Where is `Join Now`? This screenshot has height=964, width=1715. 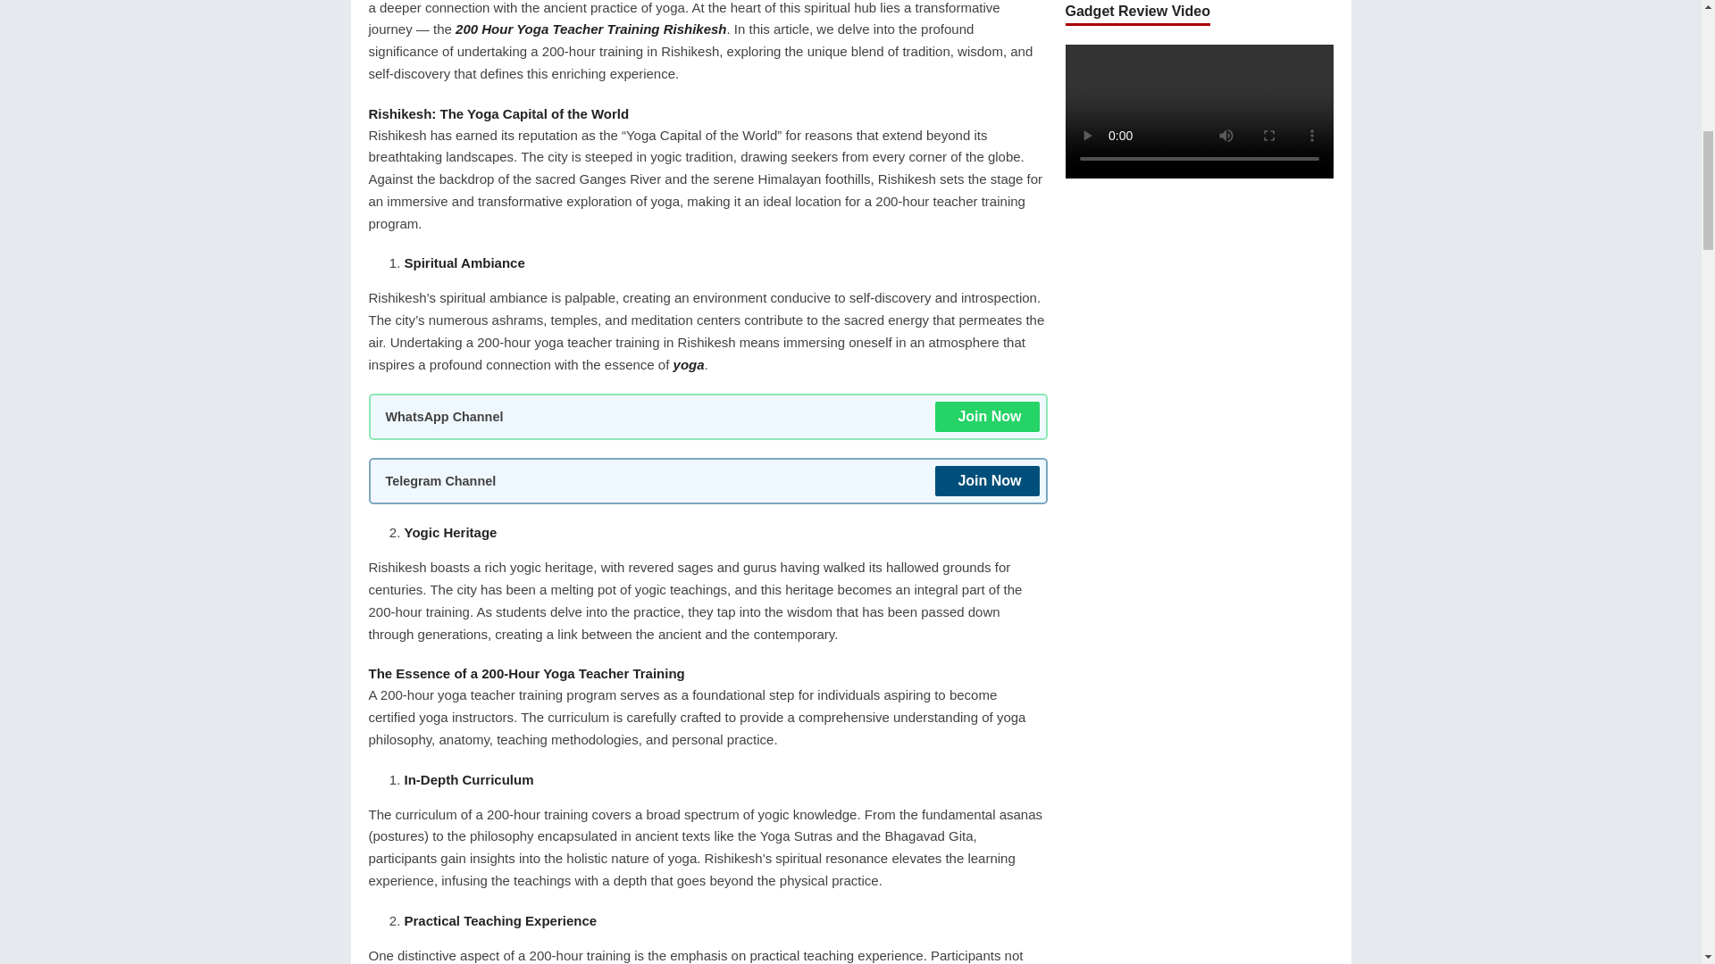 Join Now is located at coordinates (986, 480).